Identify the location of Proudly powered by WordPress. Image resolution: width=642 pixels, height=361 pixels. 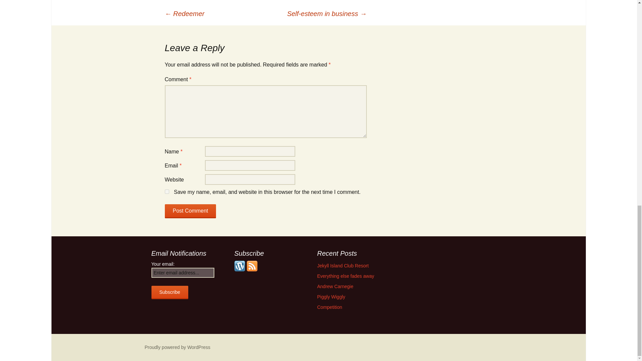
(177, 347).